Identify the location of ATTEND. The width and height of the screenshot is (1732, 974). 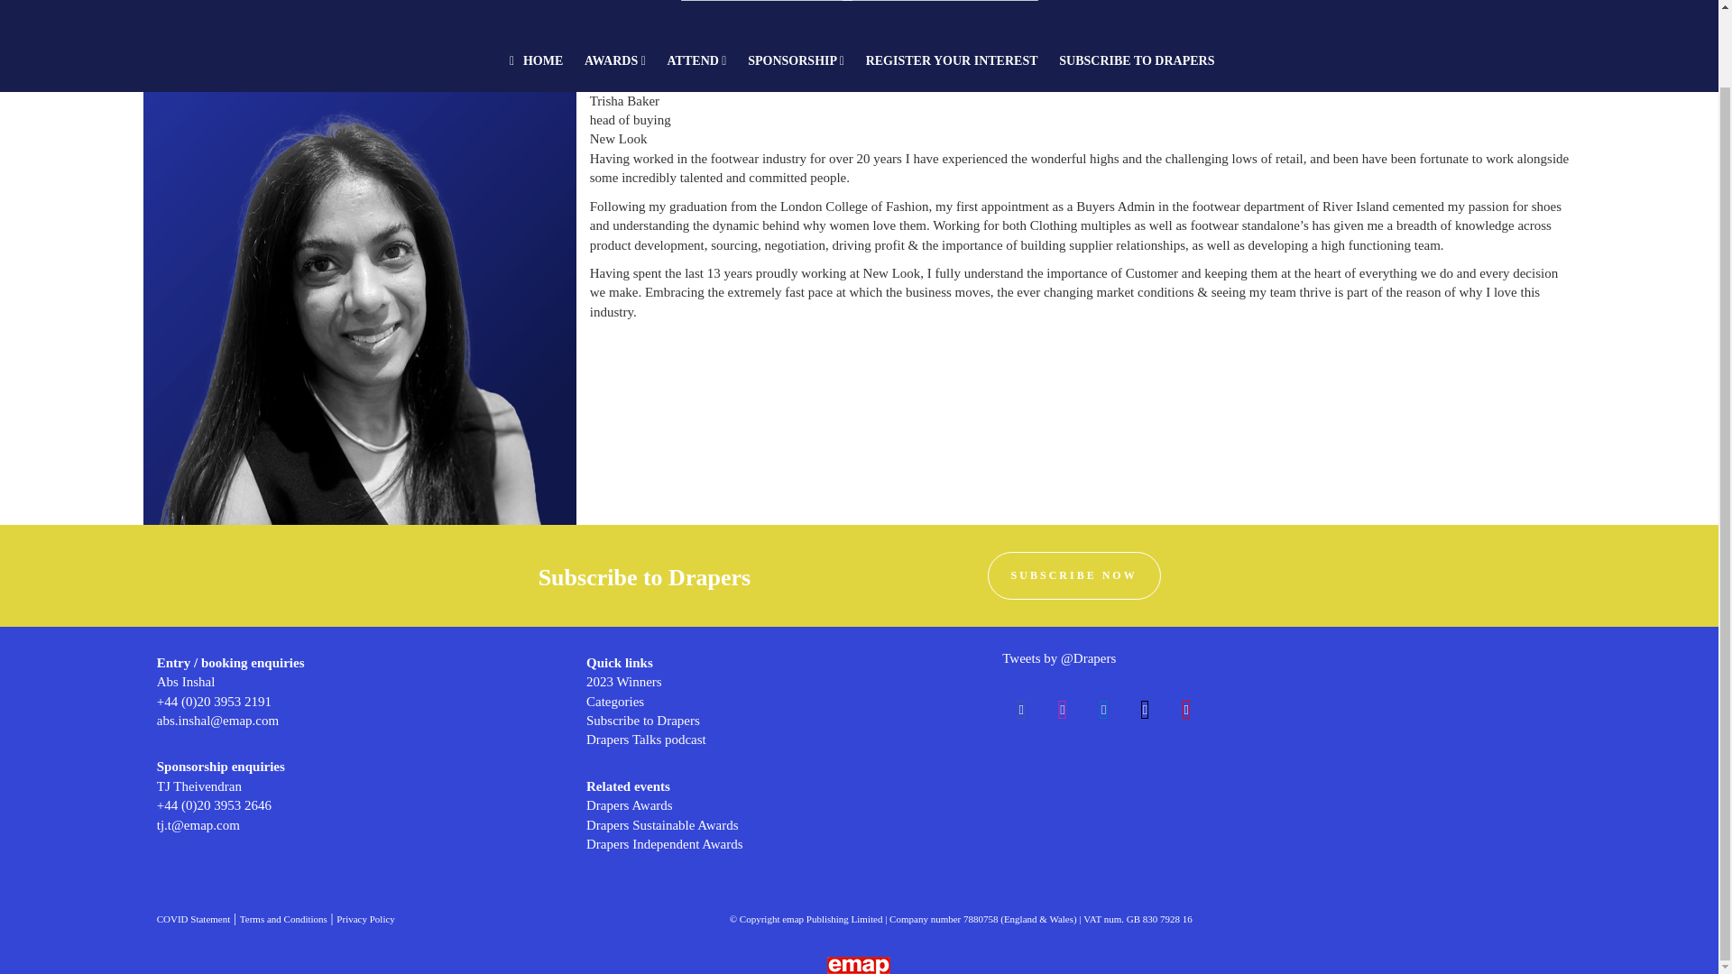
(696, 60).